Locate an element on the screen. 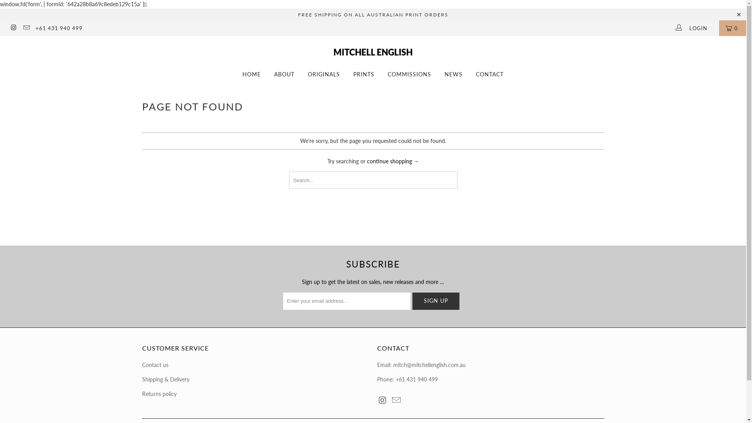 The width and height of the screenshot is (752, 423). Email Mitchell English is located at coordinates (26, 28).